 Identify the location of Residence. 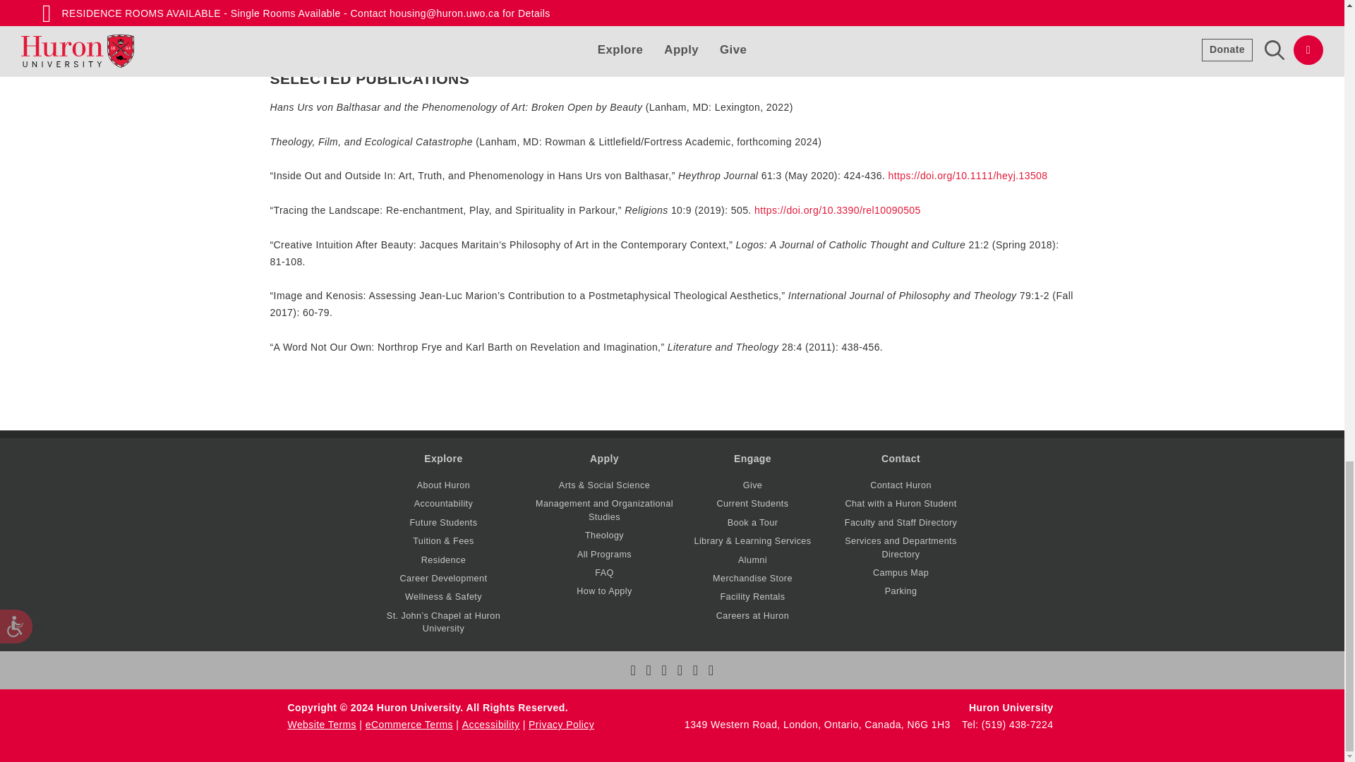
(443, 560).